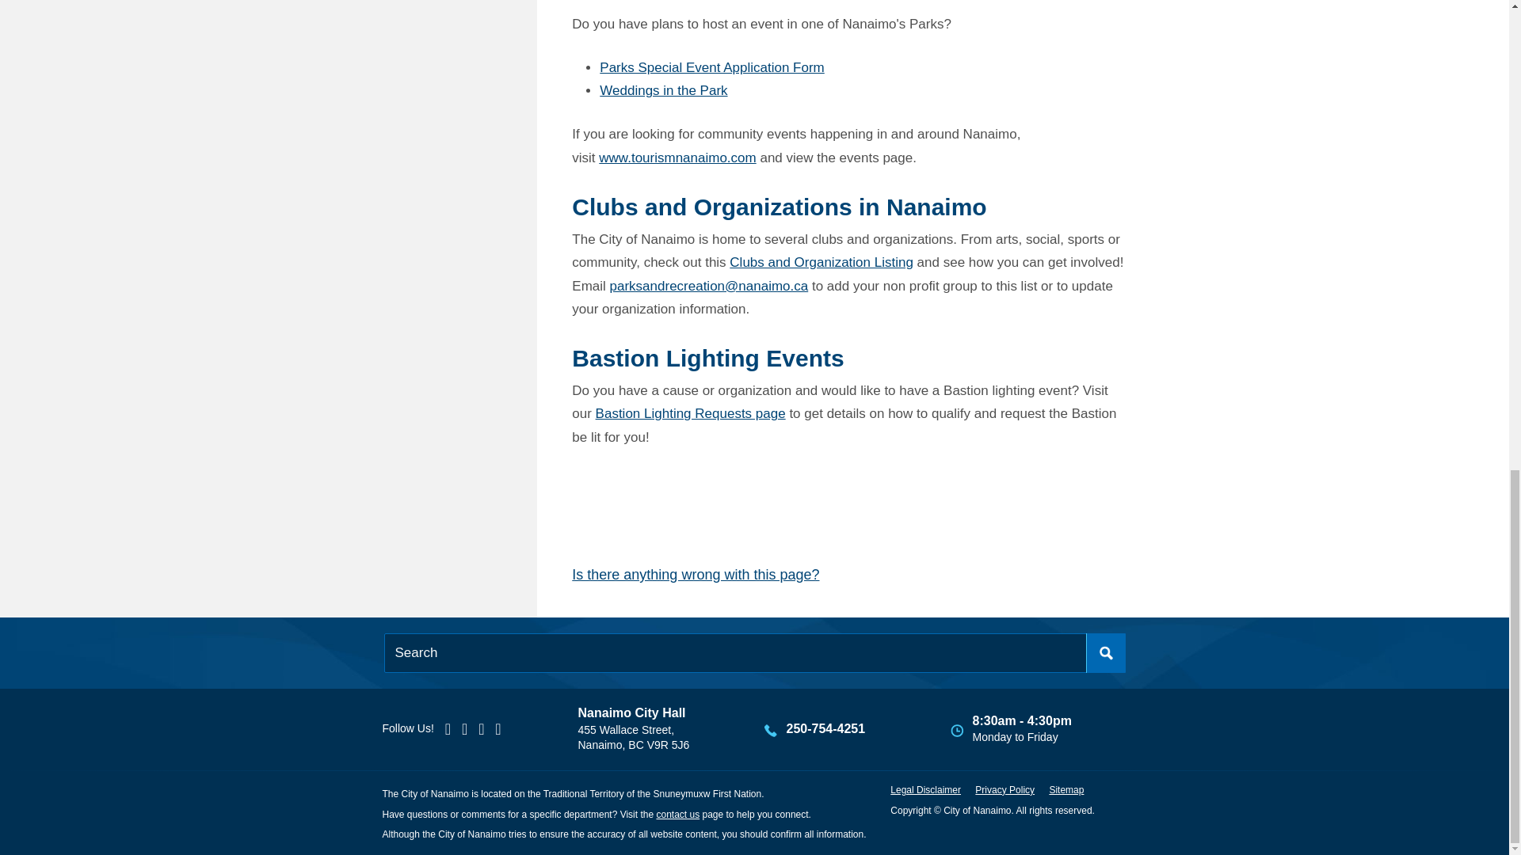  What do you see at coordinates (662, 90) in the screenshot?
I see `Weddings in the Park` at bounding box center [662, 90].